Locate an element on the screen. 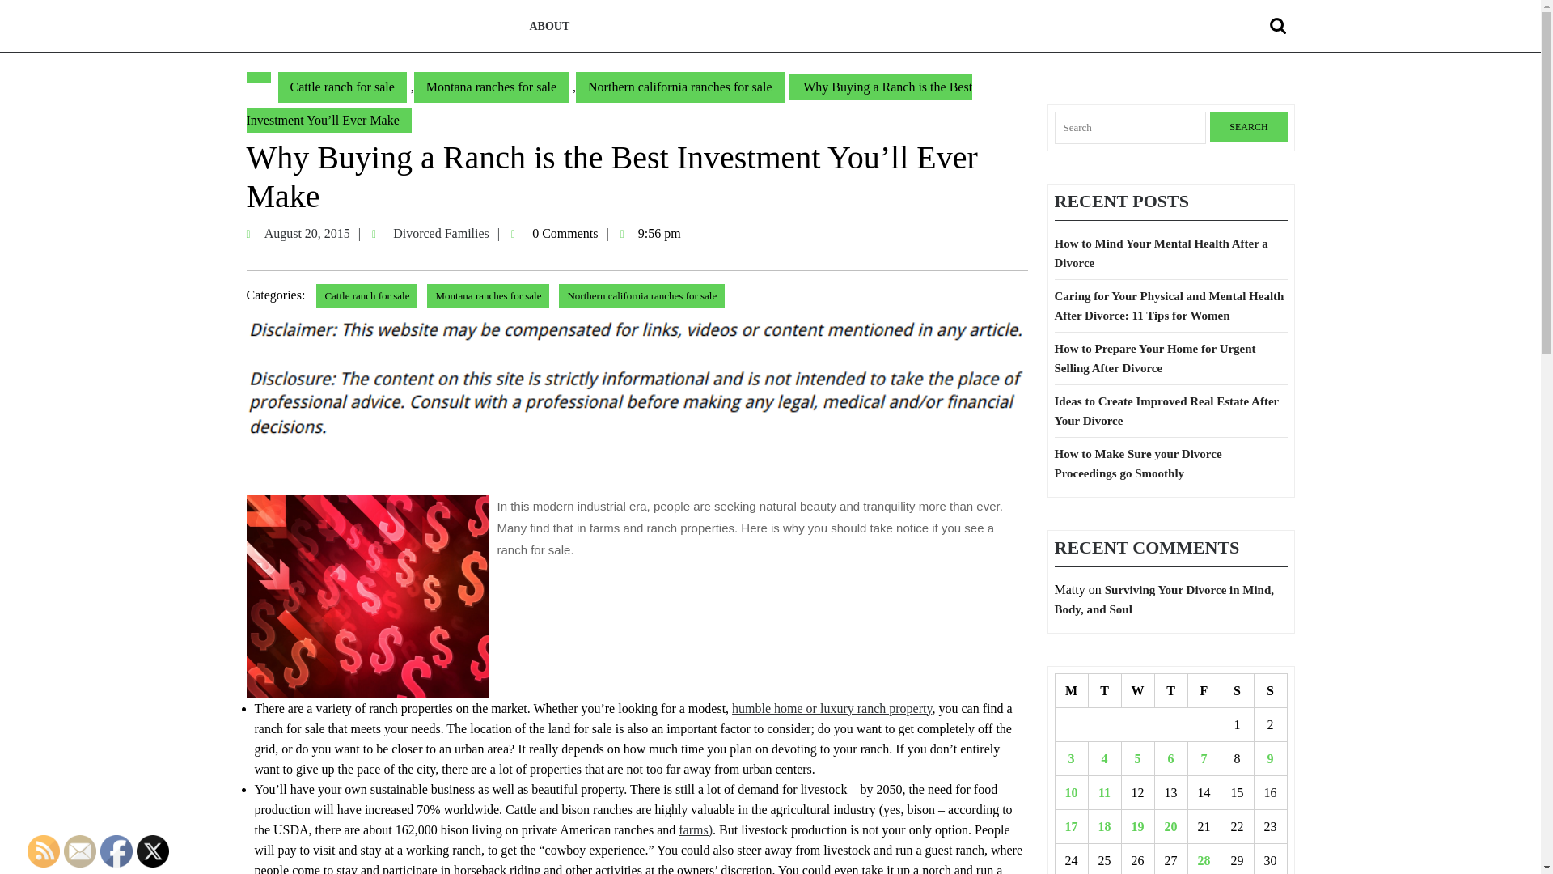  Montana ranches for sale is located at coordinates (1248, 127).